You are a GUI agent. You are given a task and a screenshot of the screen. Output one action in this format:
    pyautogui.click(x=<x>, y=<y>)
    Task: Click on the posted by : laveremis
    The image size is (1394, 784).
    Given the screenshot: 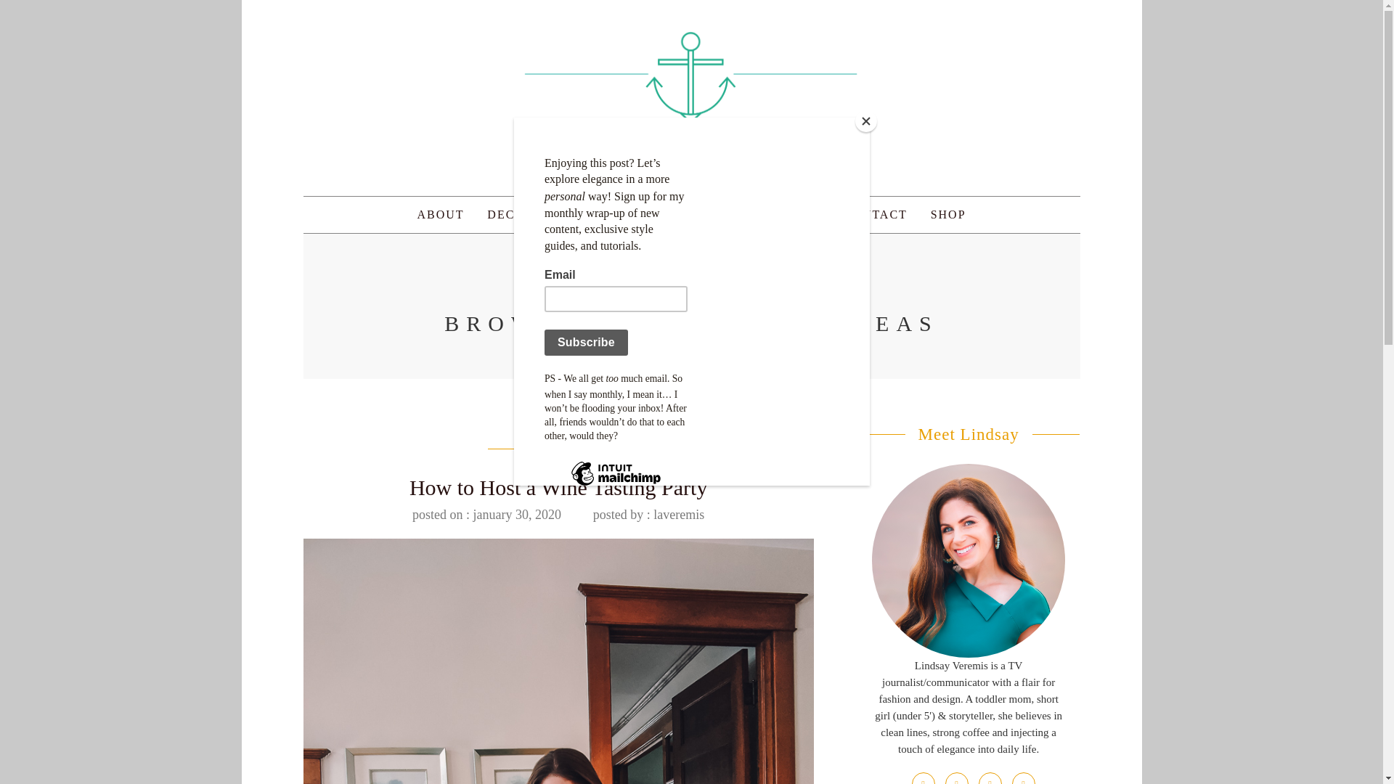 What is the action you would take?
    pyautogui.click(x=648, y=514)
    